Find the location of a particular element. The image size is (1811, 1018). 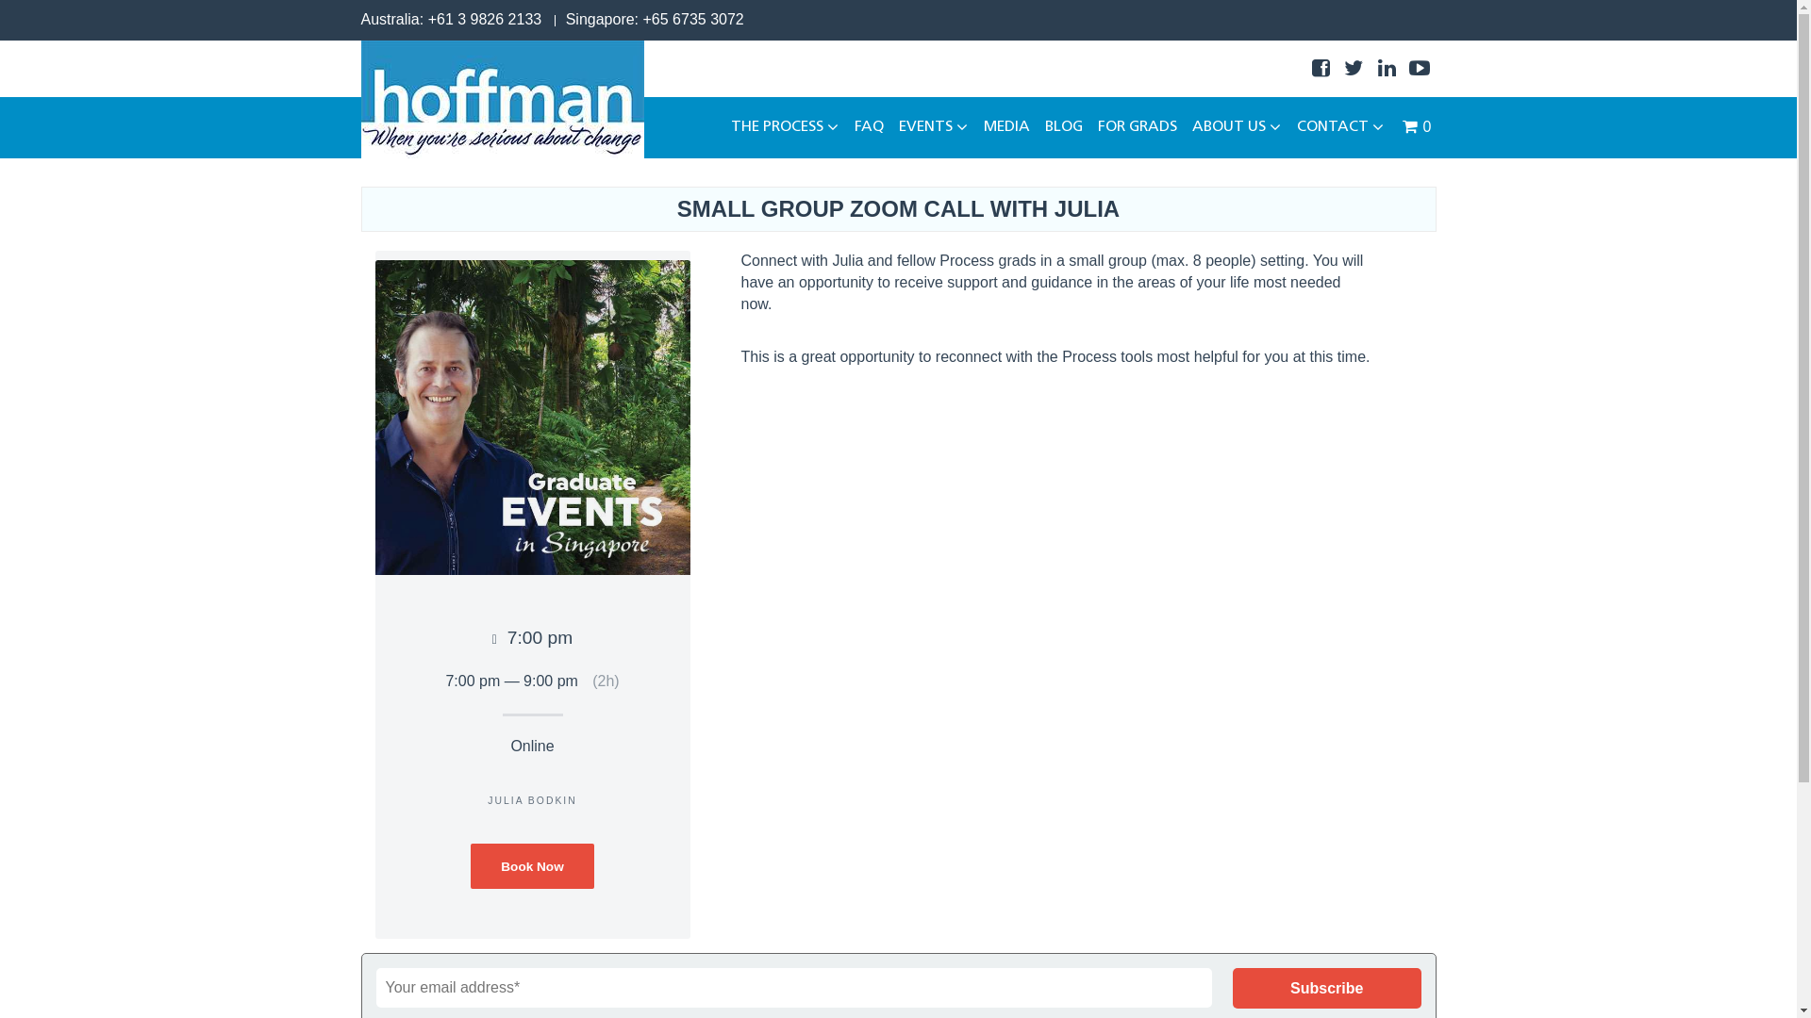

FOR GRADS is located at coordinates (1138, 128).